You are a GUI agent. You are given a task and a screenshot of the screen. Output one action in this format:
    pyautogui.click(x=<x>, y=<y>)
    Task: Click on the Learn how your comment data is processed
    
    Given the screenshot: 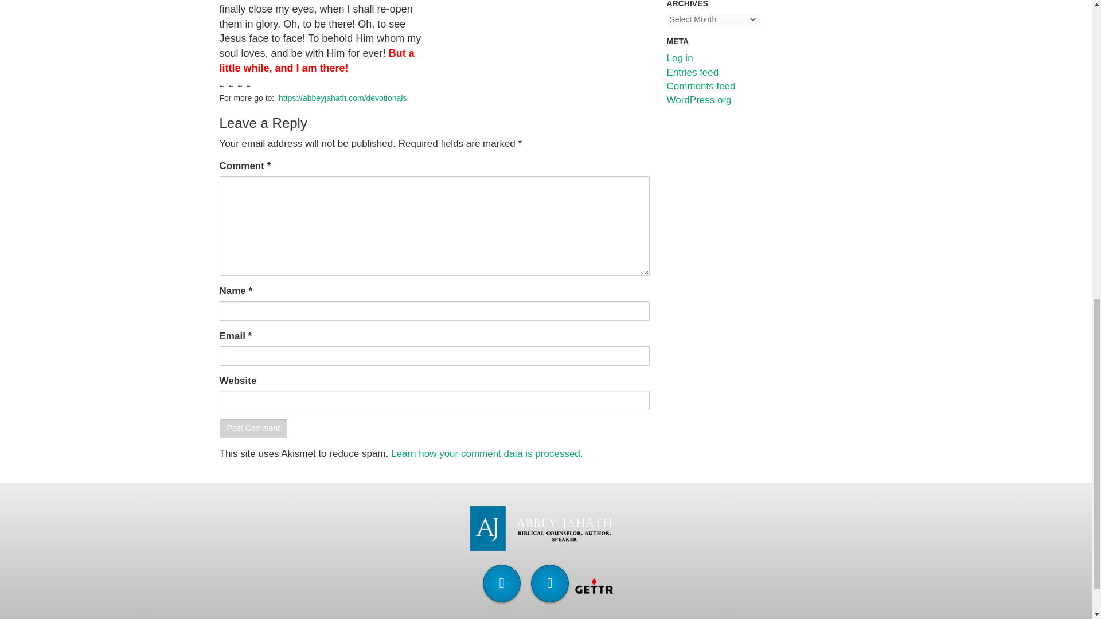 What is the action you would take?
    pyautogui.click(x=485, y=453)
    